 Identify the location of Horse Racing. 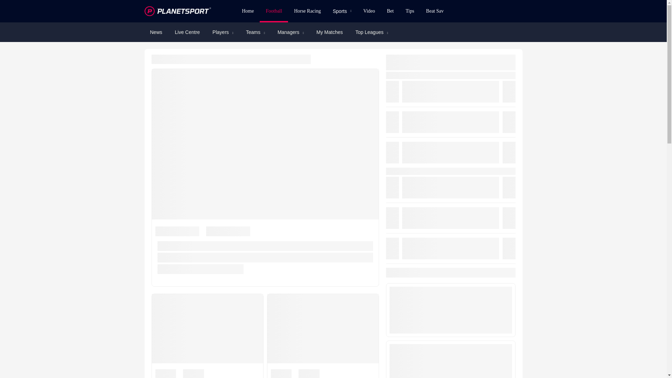
(307, 11).